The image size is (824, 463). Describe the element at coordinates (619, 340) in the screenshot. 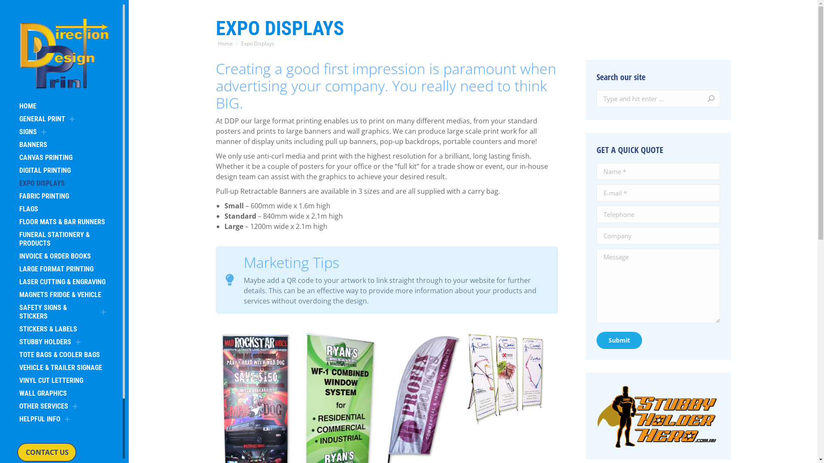

I see `Submit` at that location.